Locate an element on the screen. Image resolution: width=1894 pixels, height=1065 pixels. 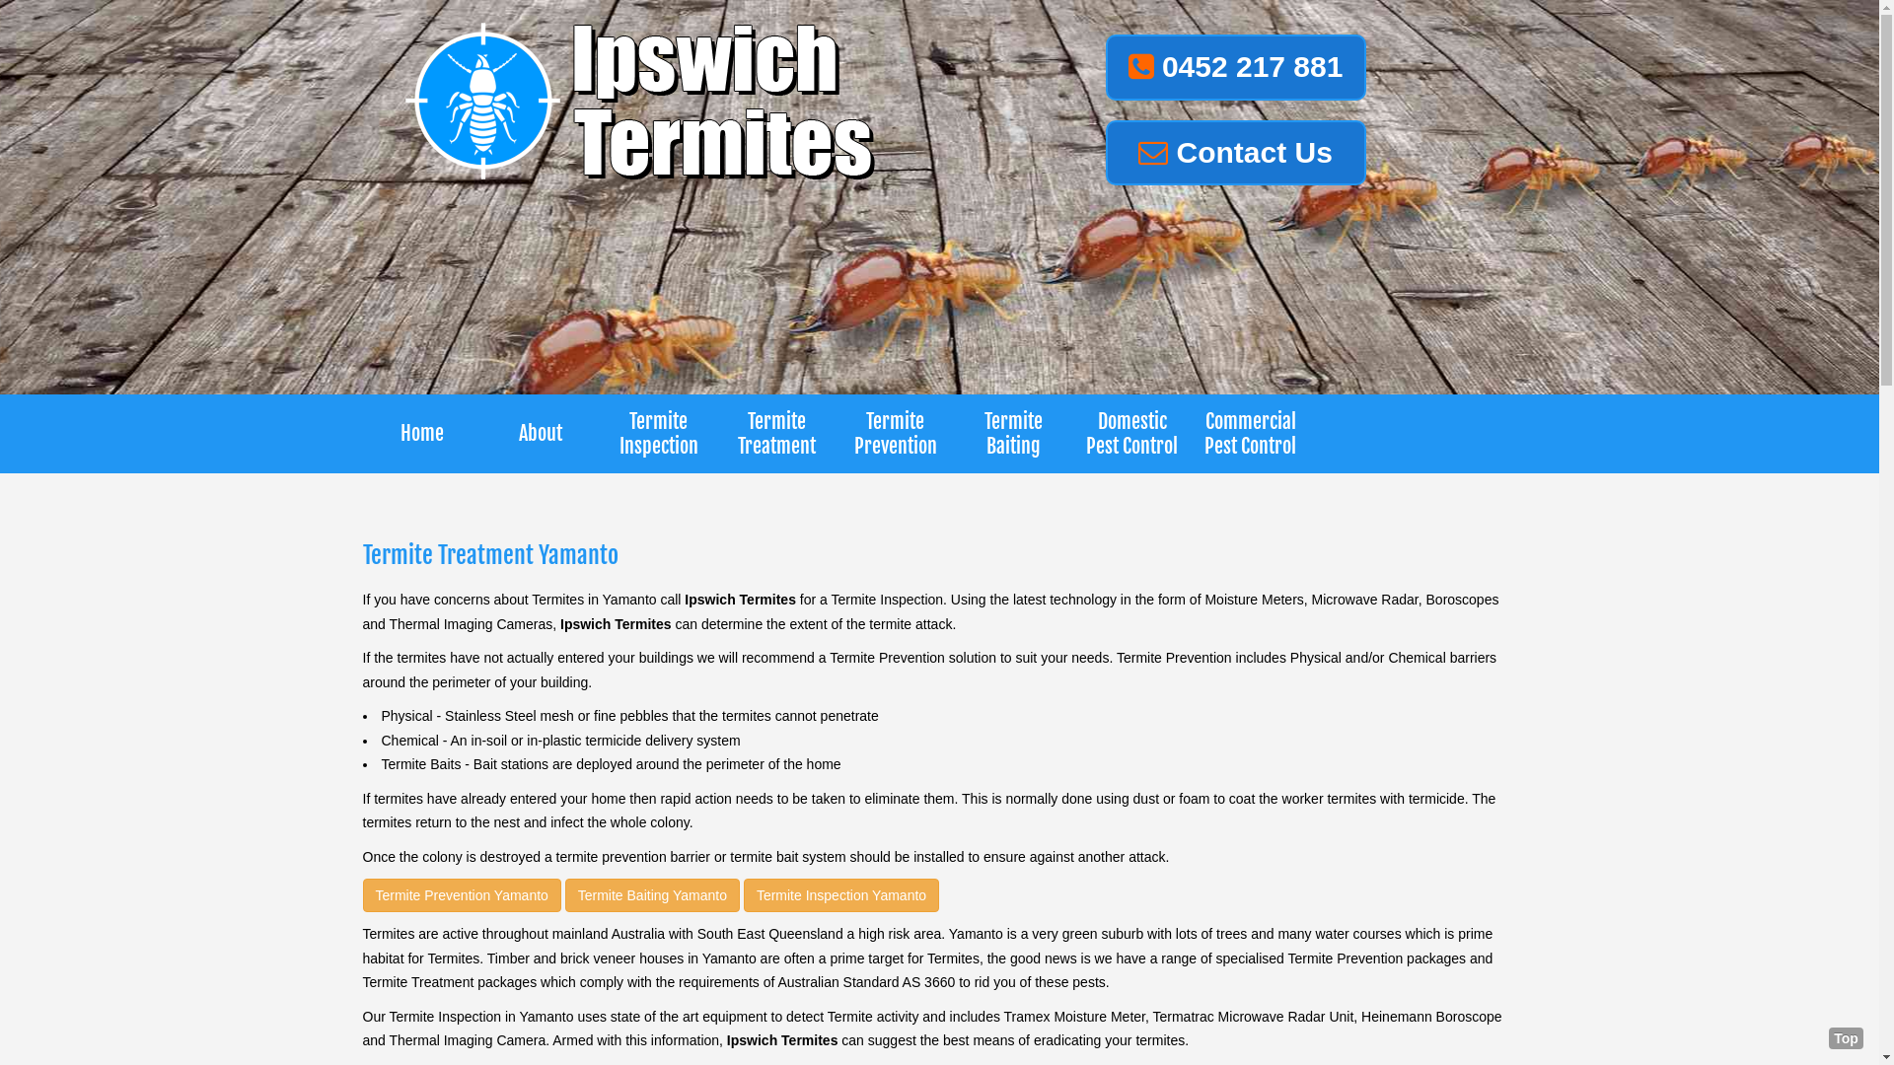
Ipswich Termites is located at coordinates (644, 101).